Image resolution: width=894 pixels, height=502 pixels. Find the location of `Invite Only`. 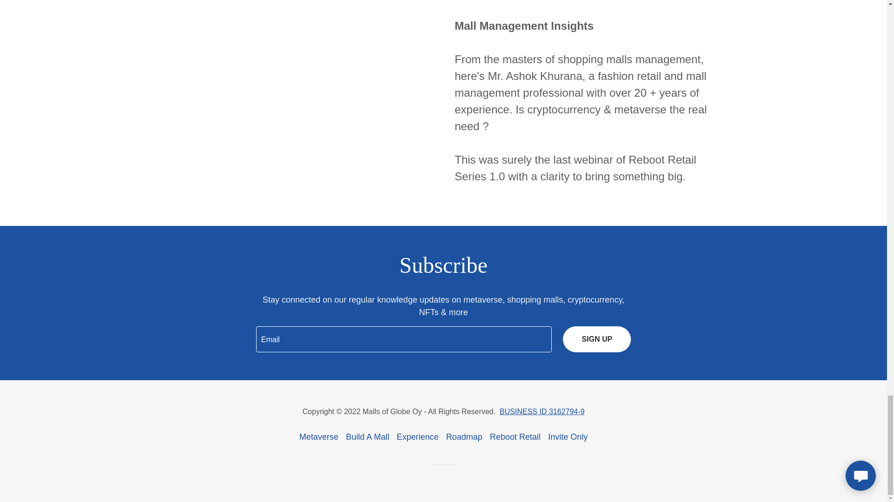

Invite Only is located at coordinates (568, 437).